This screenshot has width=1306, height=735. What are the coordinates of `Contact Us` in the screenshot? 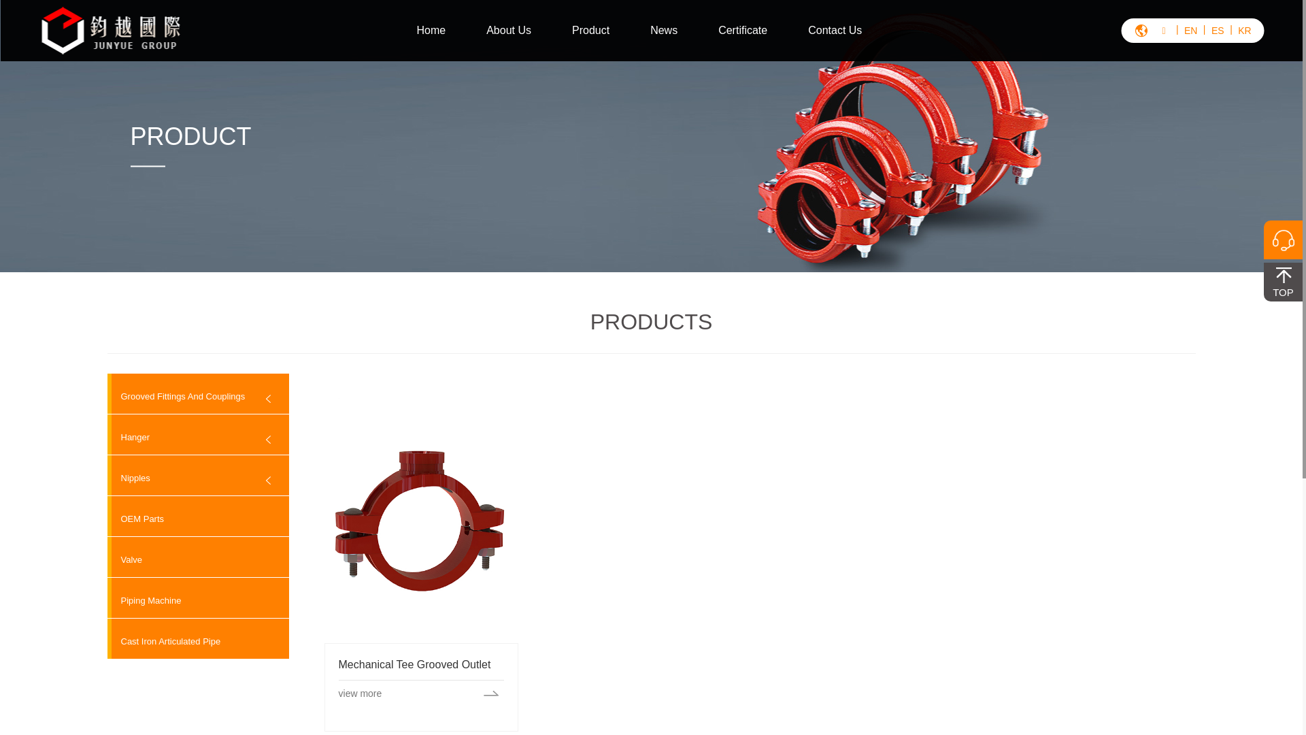 It's located at (835, 31).